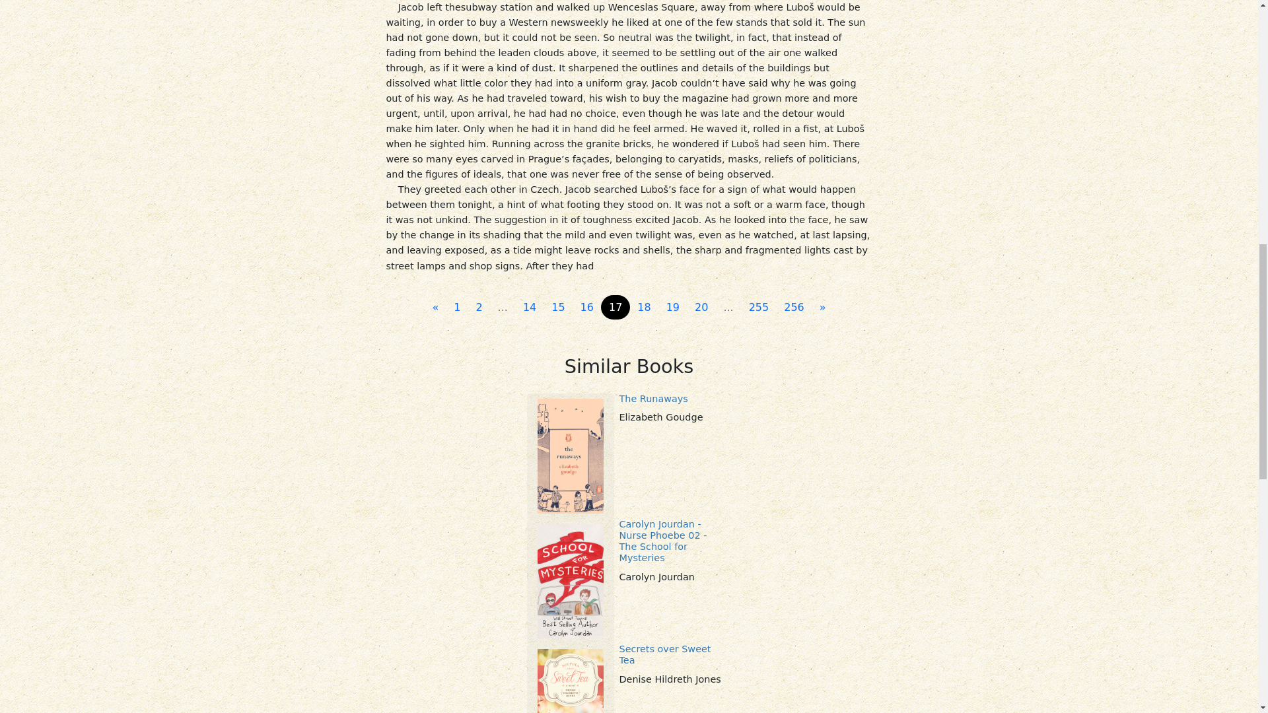 This screenshot has height=713, width=1268. What do you see at coordinates (794, 308) in the screenshot?
I see `256` at bounding box center [794, 308].